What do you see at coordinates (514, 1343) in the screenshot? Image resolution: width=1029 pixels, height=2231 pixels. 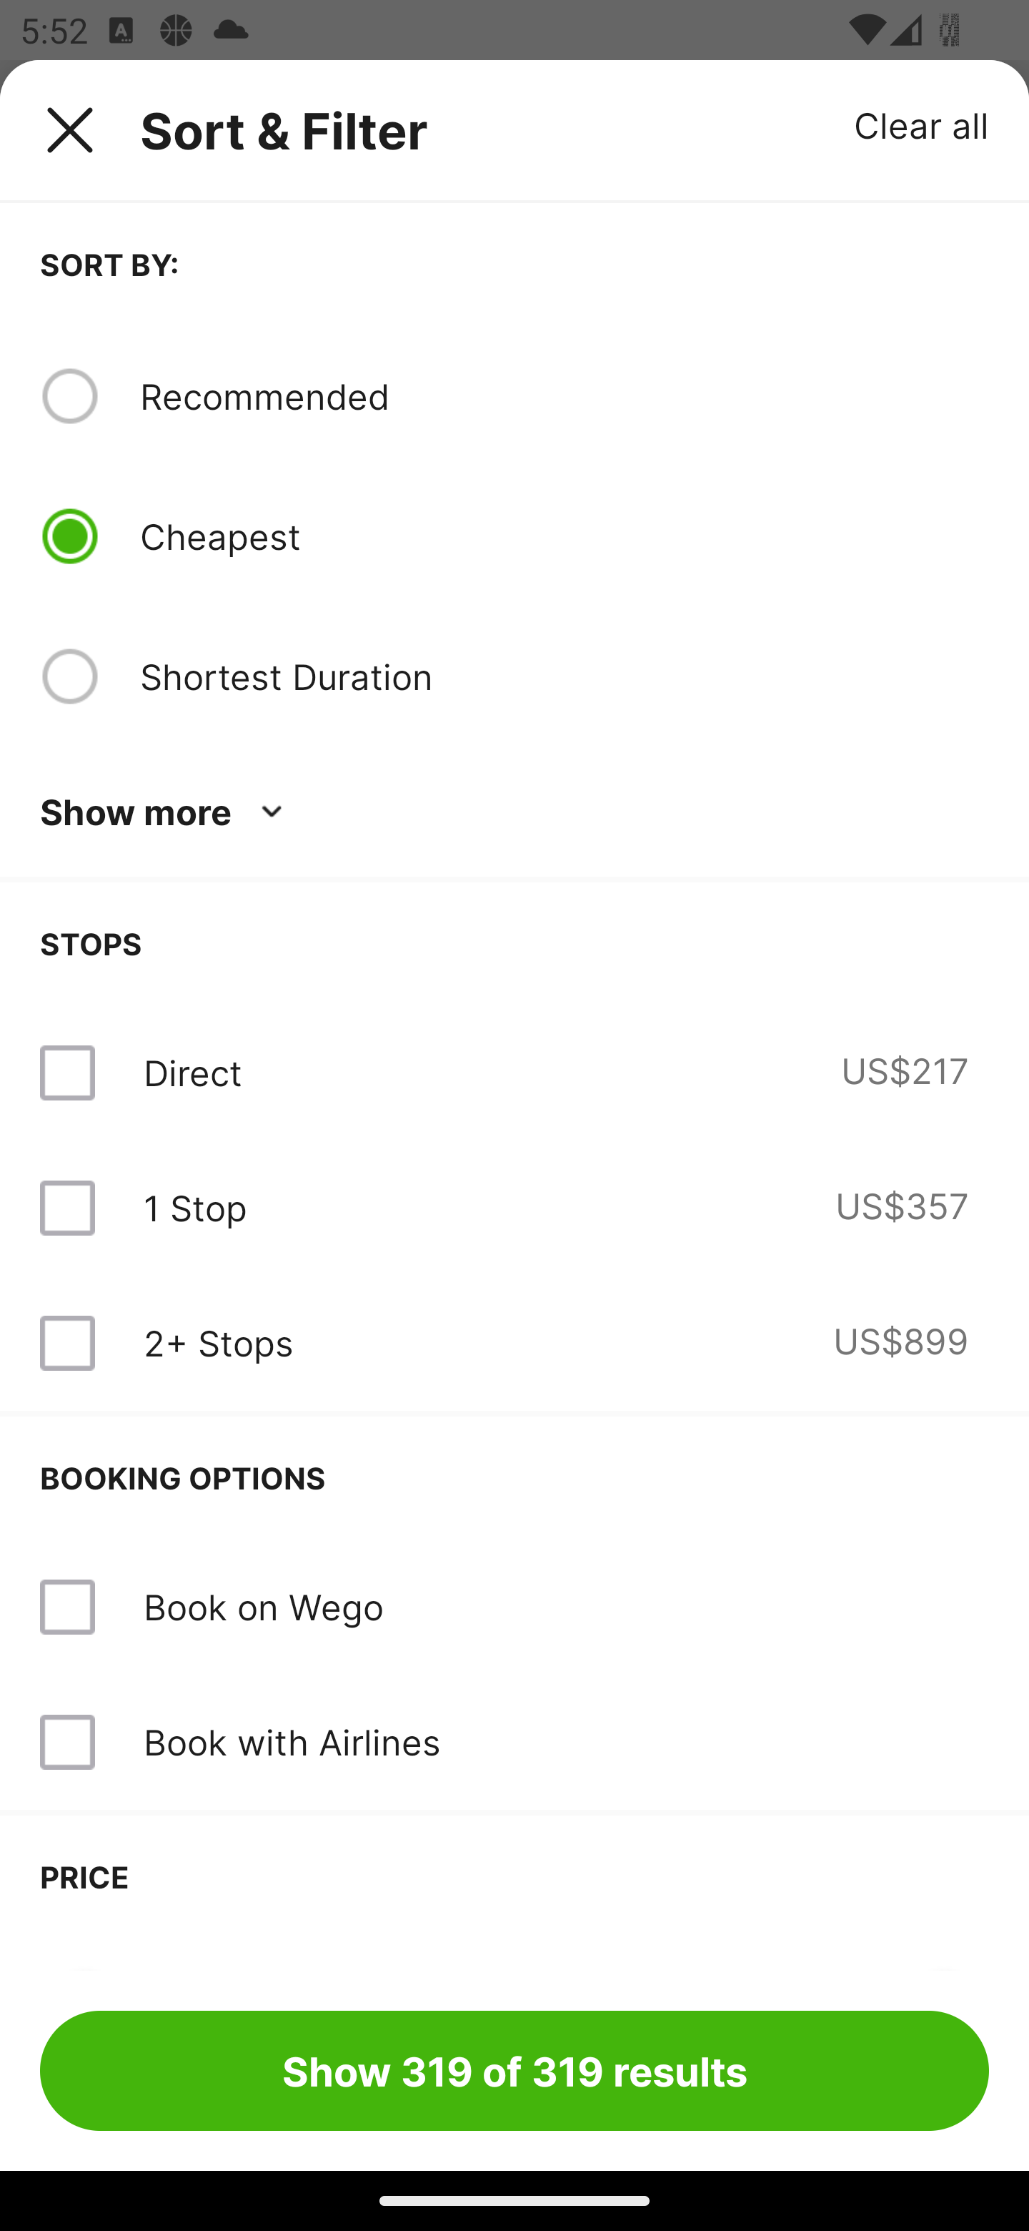 I see `2+ Stops US$899` at bounding box center [514, 1343].